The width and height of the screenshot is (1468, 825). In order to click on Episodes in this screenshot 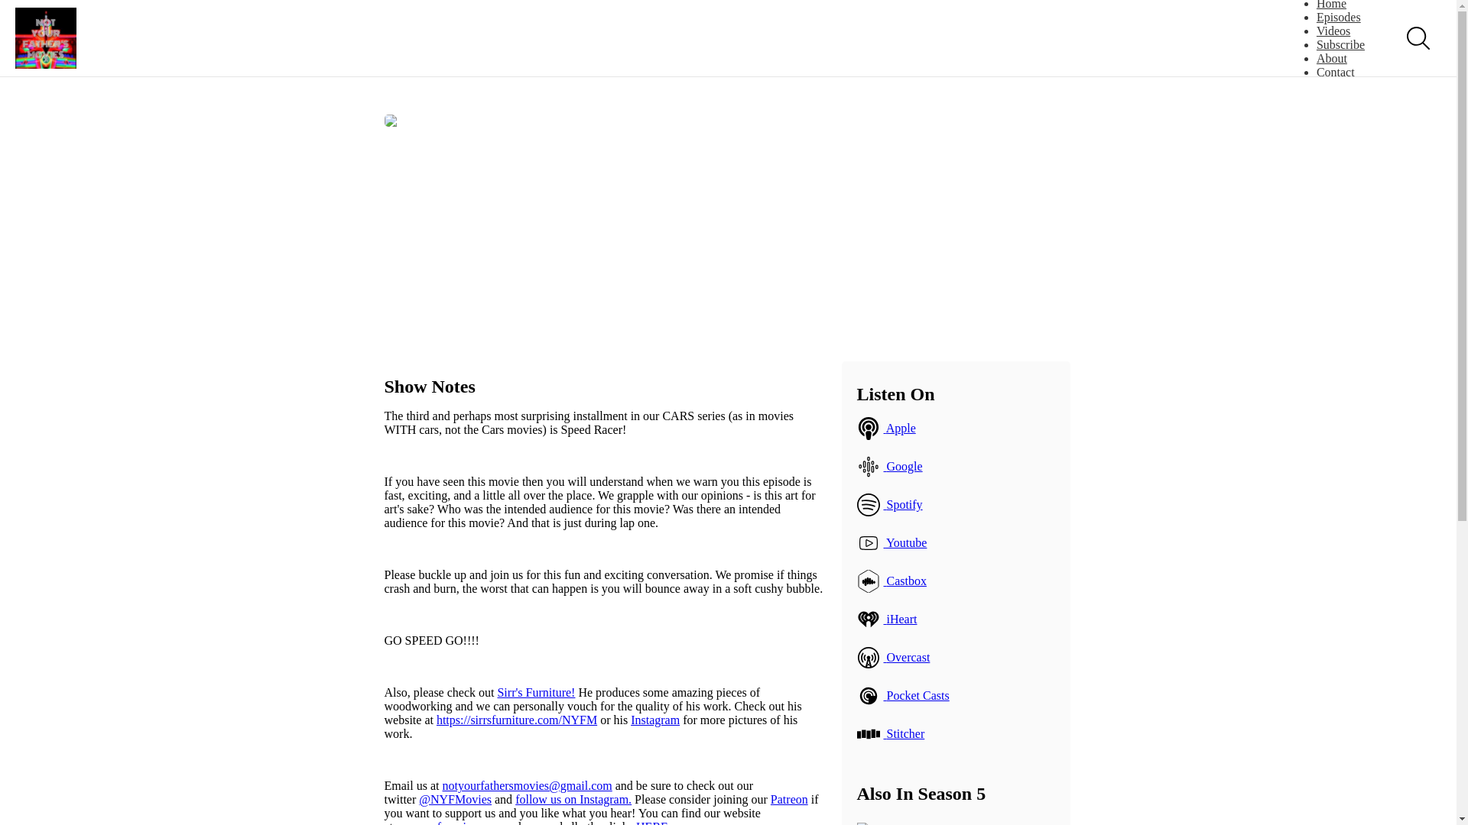, I will do `click(1338, 17)`.